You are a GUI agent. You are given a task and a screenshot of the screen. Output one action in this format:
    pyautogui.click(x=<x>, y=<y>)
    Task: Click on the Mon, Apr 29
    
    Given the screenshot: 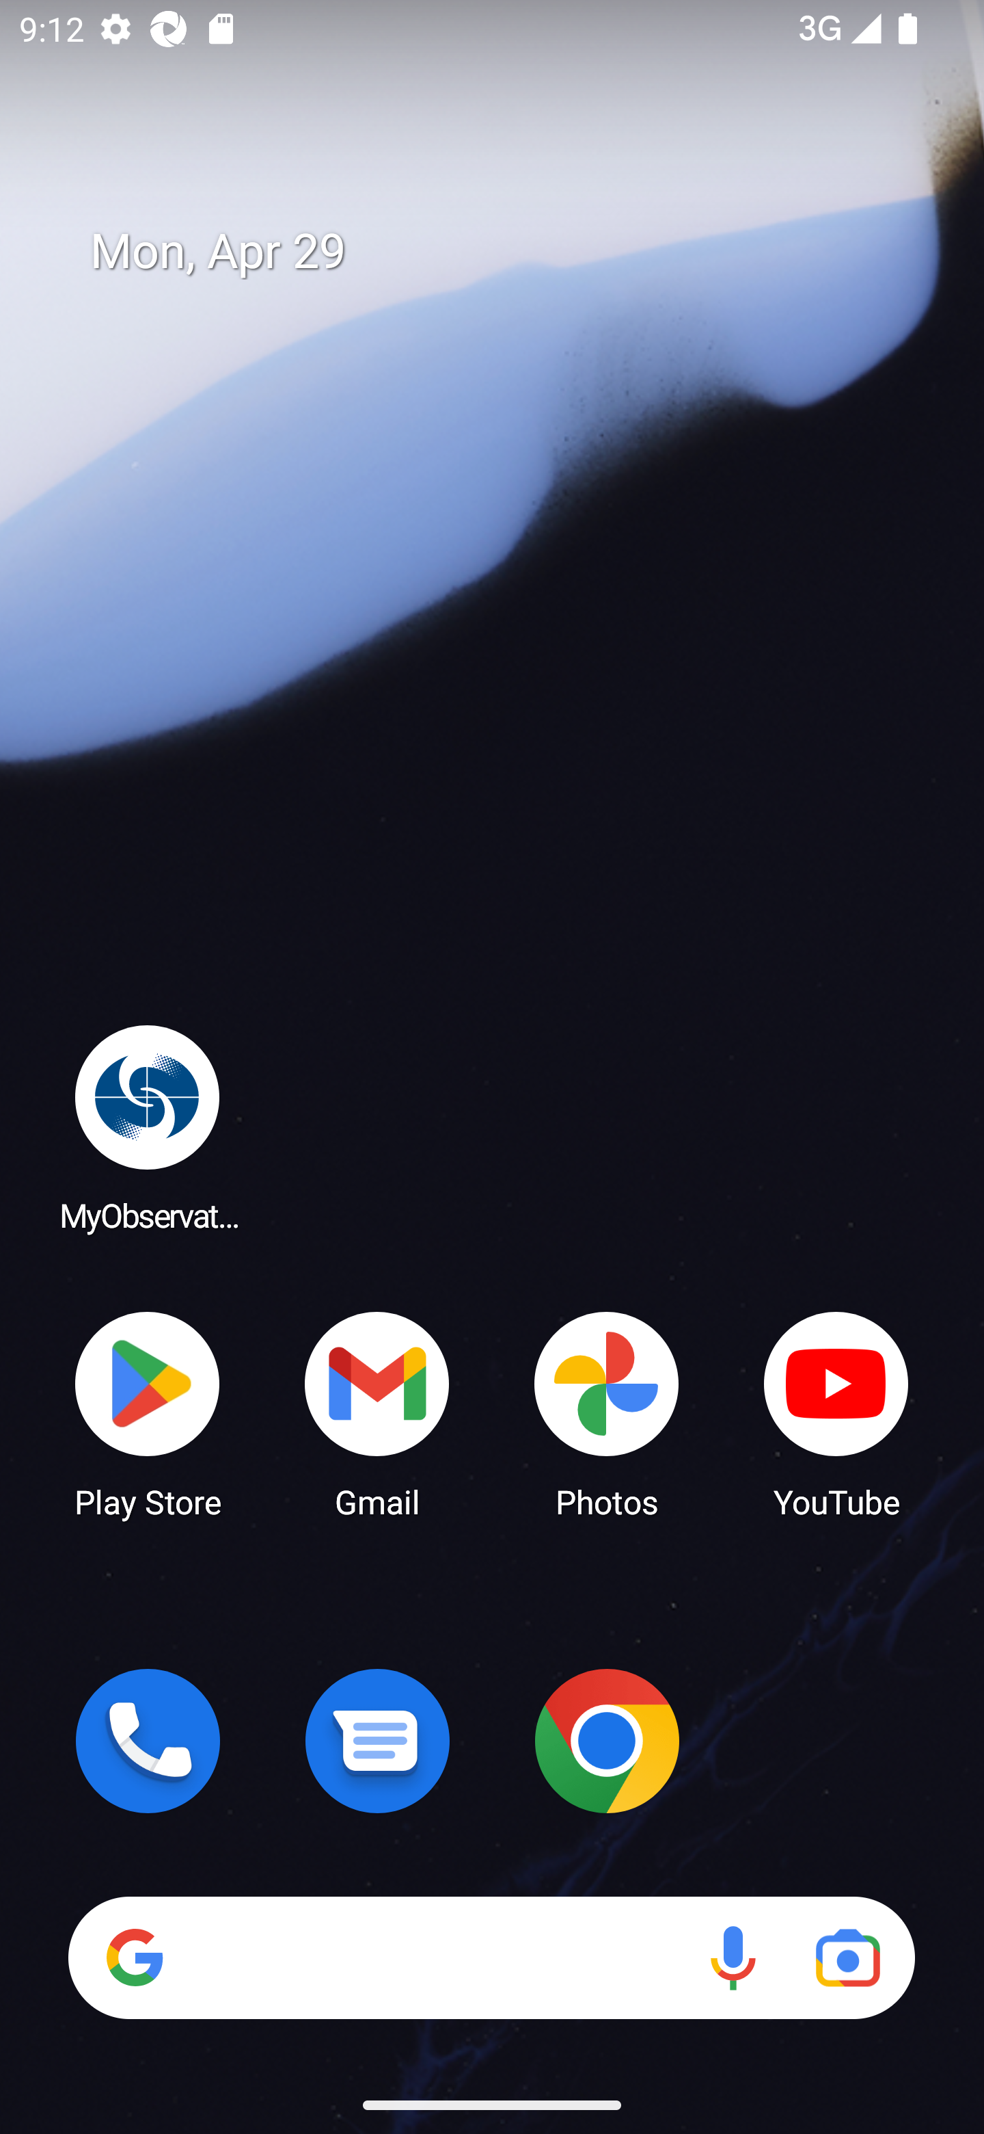 What is the action you would take?
    pyautogui.click(x=511, y=252)
    